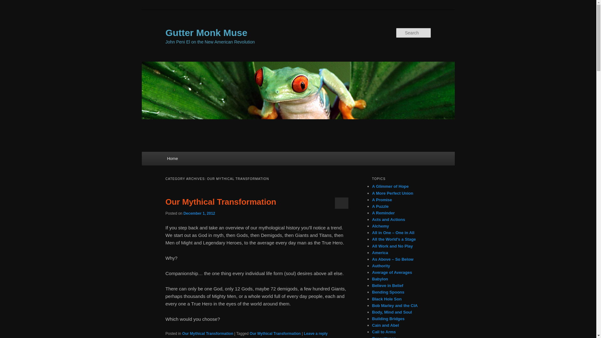 This screenshot has height=338, width=601. I want to click on A Glimmer of Hope, so click(390, 186).